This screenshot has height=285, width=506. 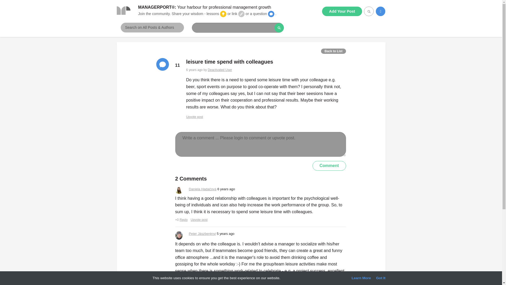 What do you see at coordinates (194, 117) in the screenshot?
I see `Upvote post` at bounding box center [194, 117].